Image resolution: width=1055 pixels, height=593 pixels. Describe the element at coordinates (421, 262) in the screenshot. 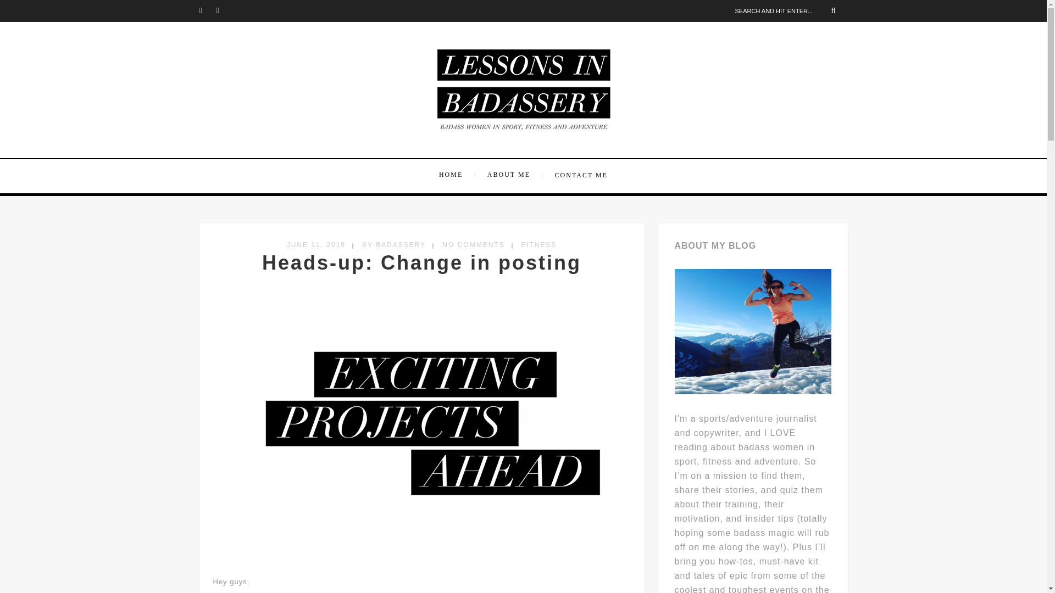

I see `Heads-up: Change in posting` at that location.